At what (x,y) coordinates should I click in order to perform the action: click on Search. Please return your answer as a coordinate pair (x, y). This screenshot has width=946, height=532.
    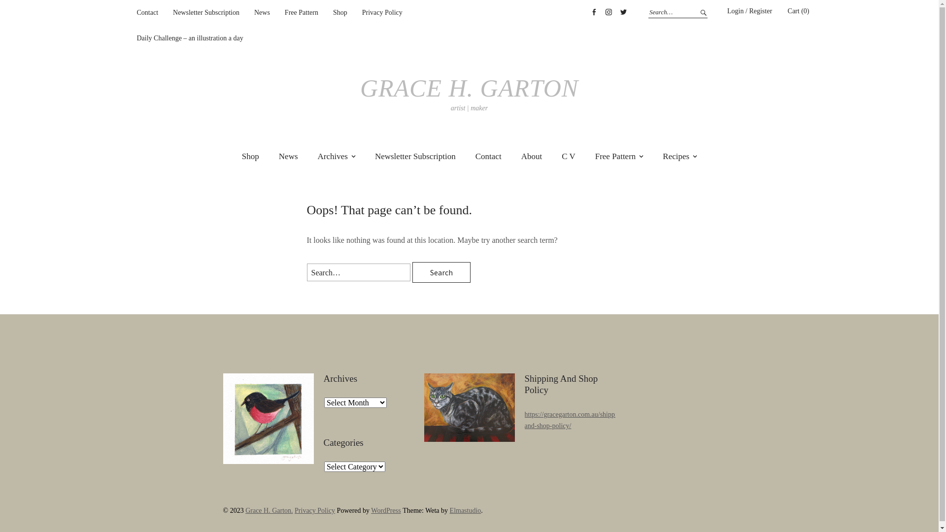
    Looking at the image, I should click on (703, 12).